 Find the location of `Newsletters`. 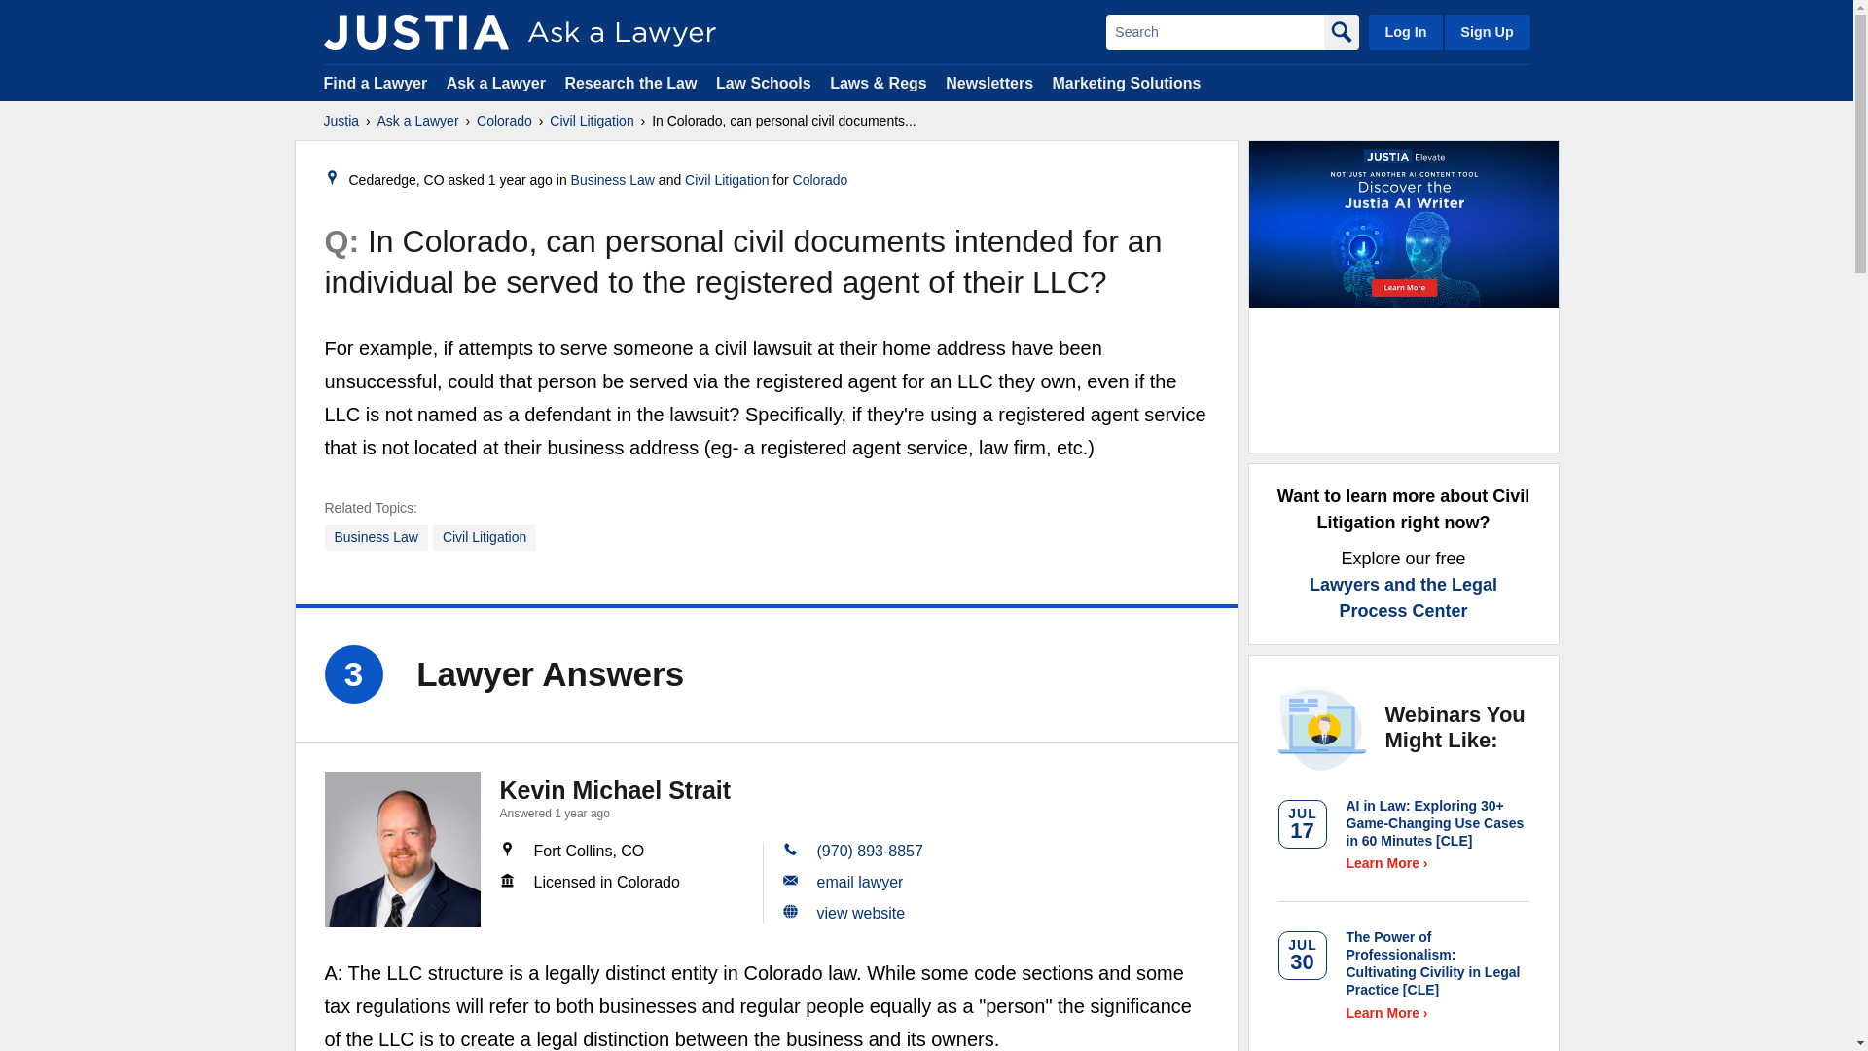

Newsletters is located at coordinates (988, 82).